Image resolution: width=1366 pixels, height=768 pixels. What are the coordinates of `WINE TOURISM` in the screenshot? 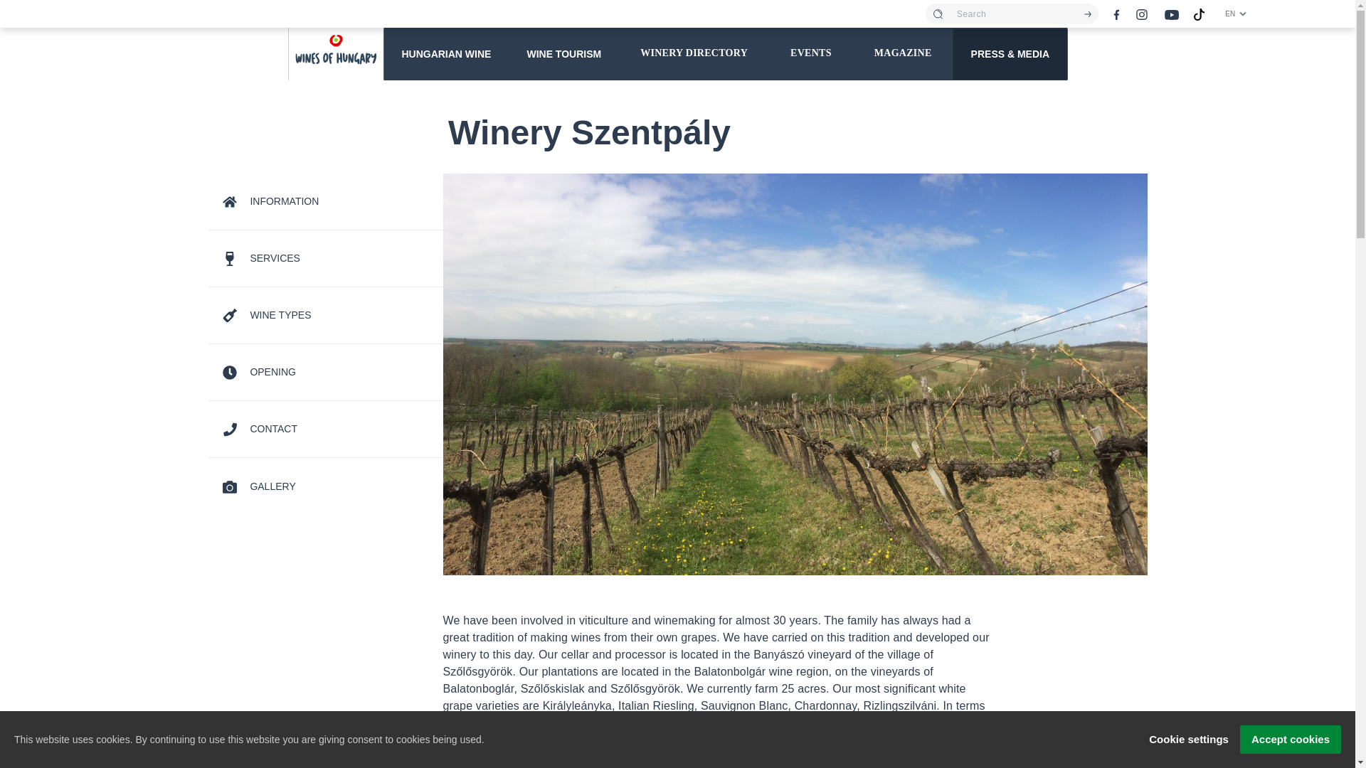 It's located at (563, 53).